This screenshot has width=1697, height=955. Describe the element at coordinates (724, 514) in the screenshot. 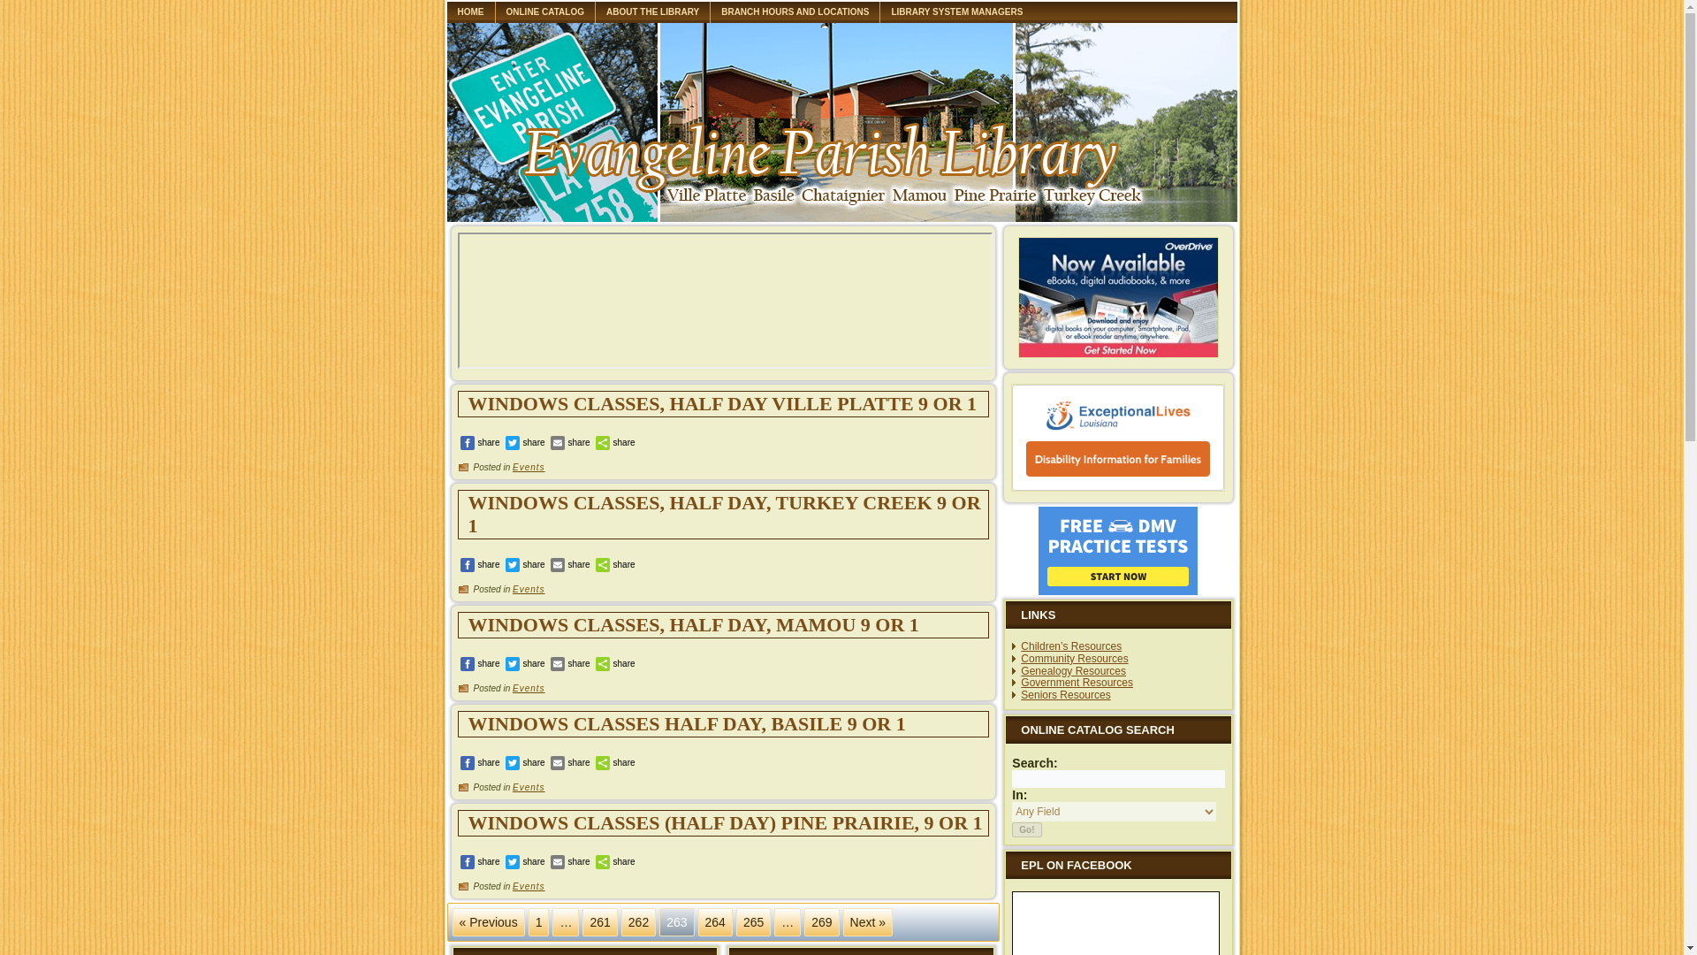

I see `WINDOWS CLASSES, HALF DAY, TURKEY CREEK 9 OR 1` at that location.